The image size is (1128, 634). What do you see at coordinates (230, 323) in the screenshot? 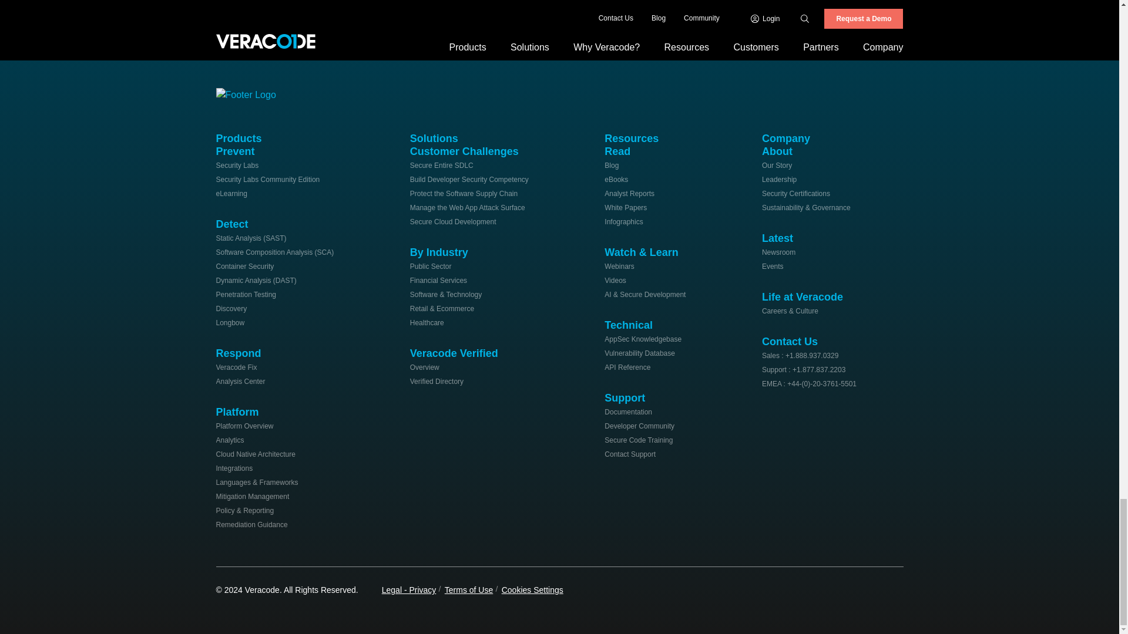
I see `Longbow` at bounding box center [230, 323].